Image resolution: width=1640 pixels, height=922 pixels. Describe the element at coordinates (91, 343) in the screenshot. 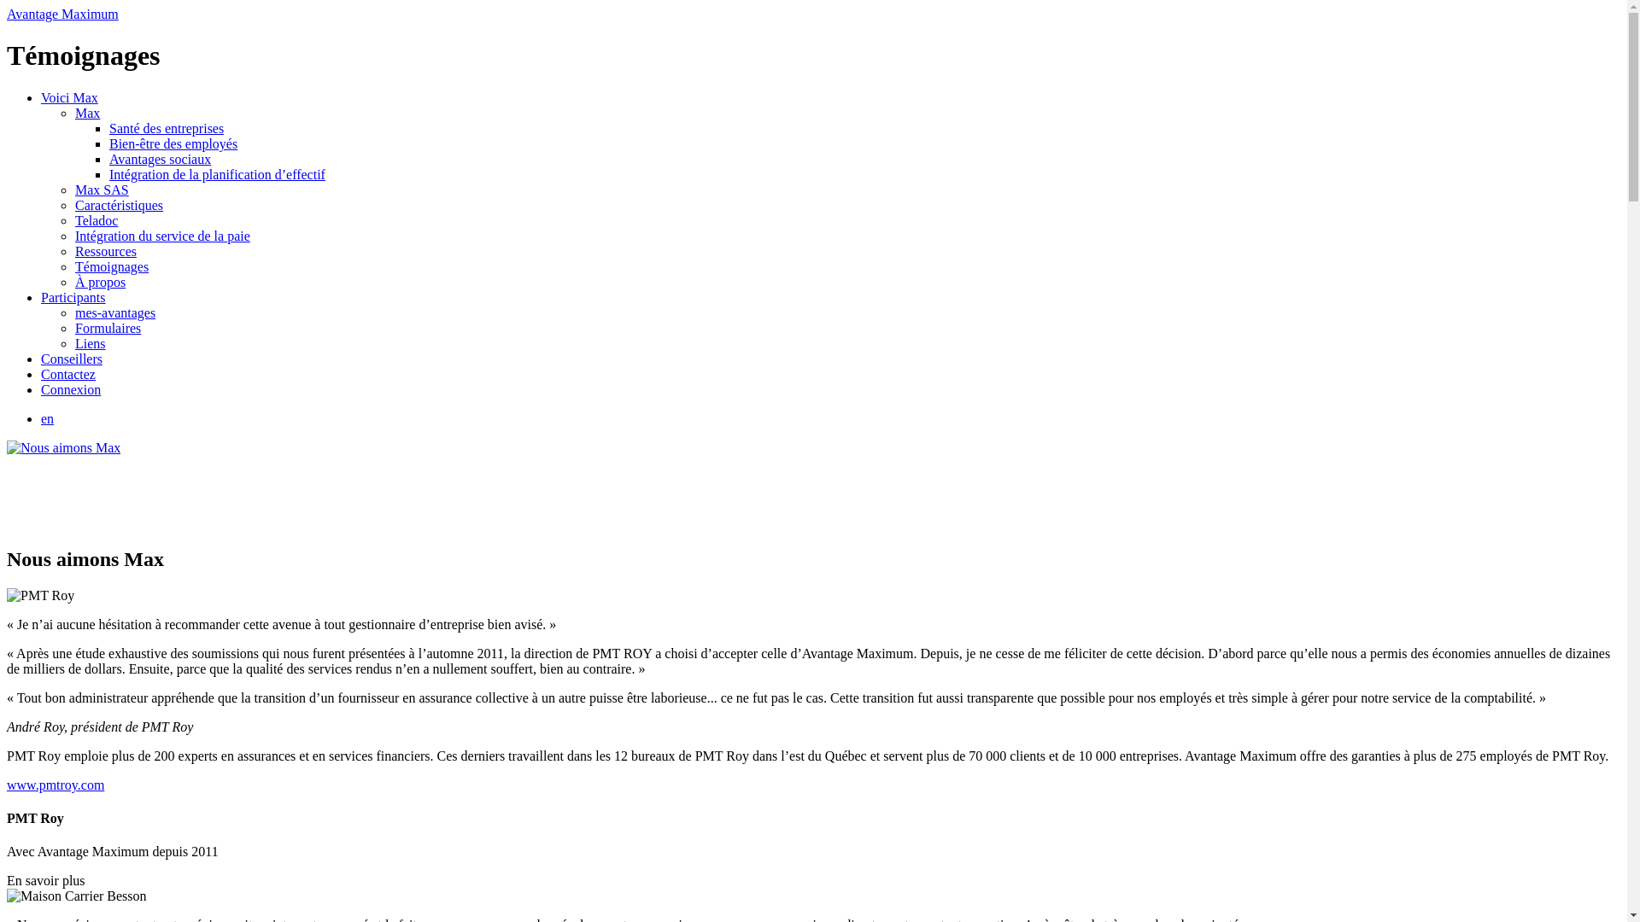

I see `Liens` at that location.